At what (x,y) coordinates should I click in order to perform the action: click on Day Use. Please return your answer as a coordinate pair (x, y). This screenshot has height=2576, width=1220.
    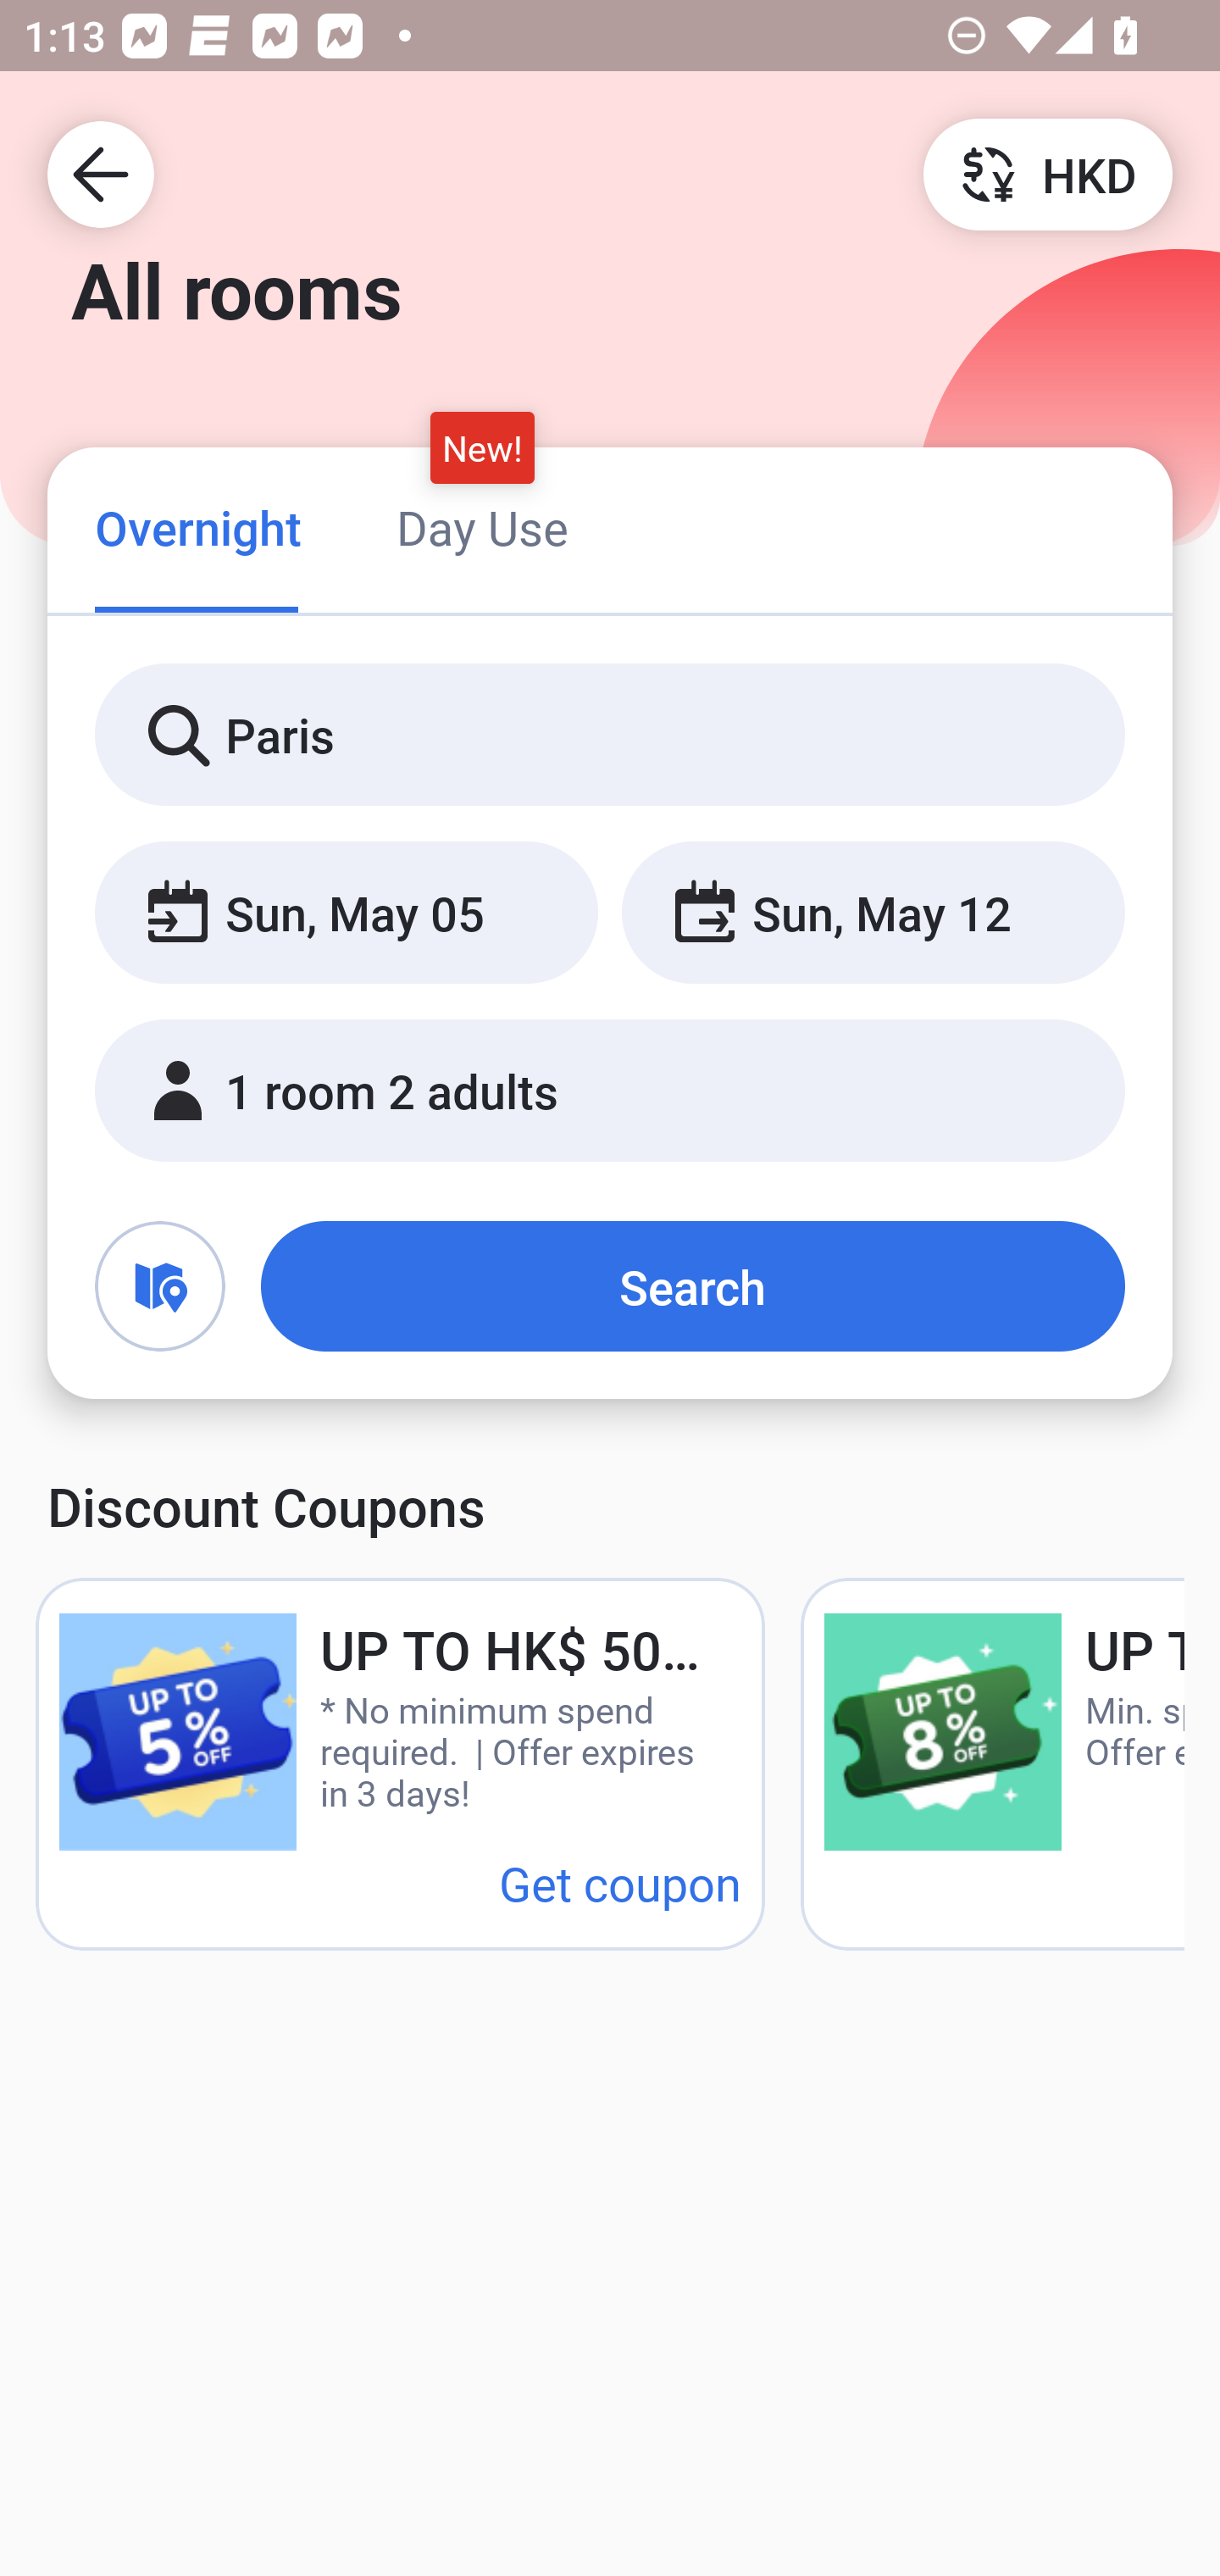
    Looking at the image, I should click on (482, 527).